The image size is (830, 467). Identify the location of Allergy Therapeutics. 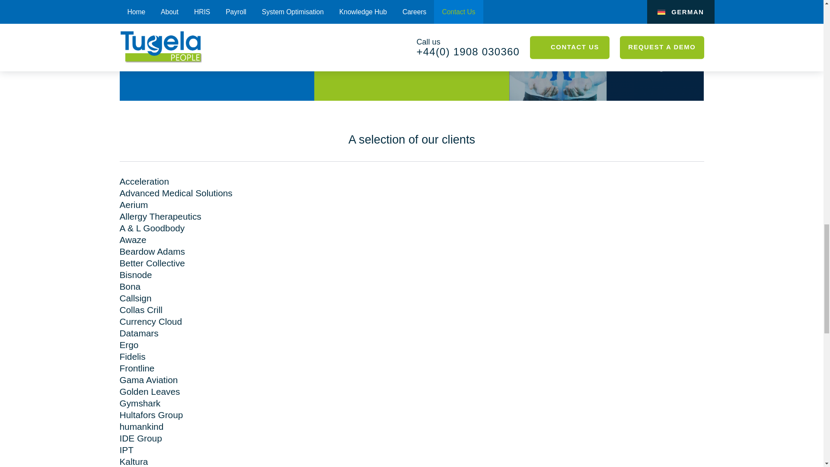
(160, 216).